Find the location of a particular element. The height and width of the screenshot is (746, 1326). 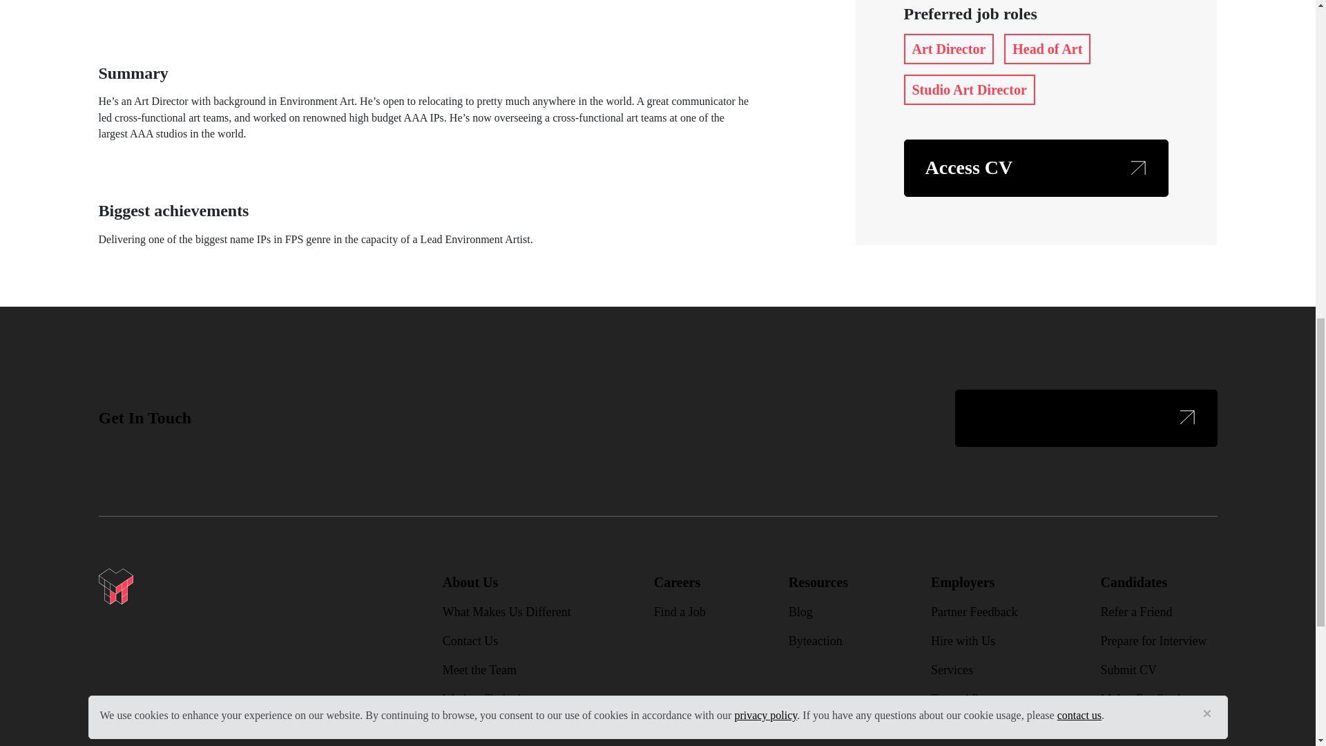

About Us is located at coordinates (470, 582).